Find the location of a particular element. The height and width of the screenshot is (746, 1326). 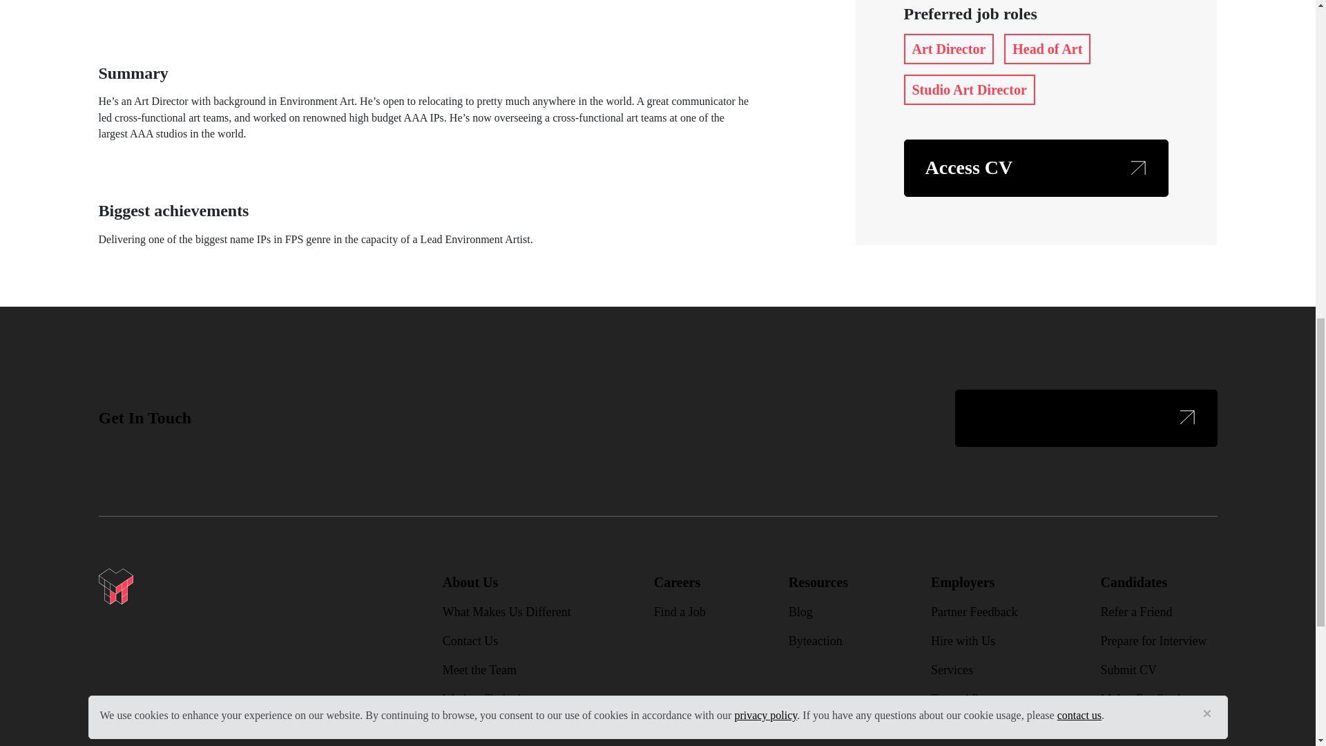

About Us is located at coordinates (470, 582).